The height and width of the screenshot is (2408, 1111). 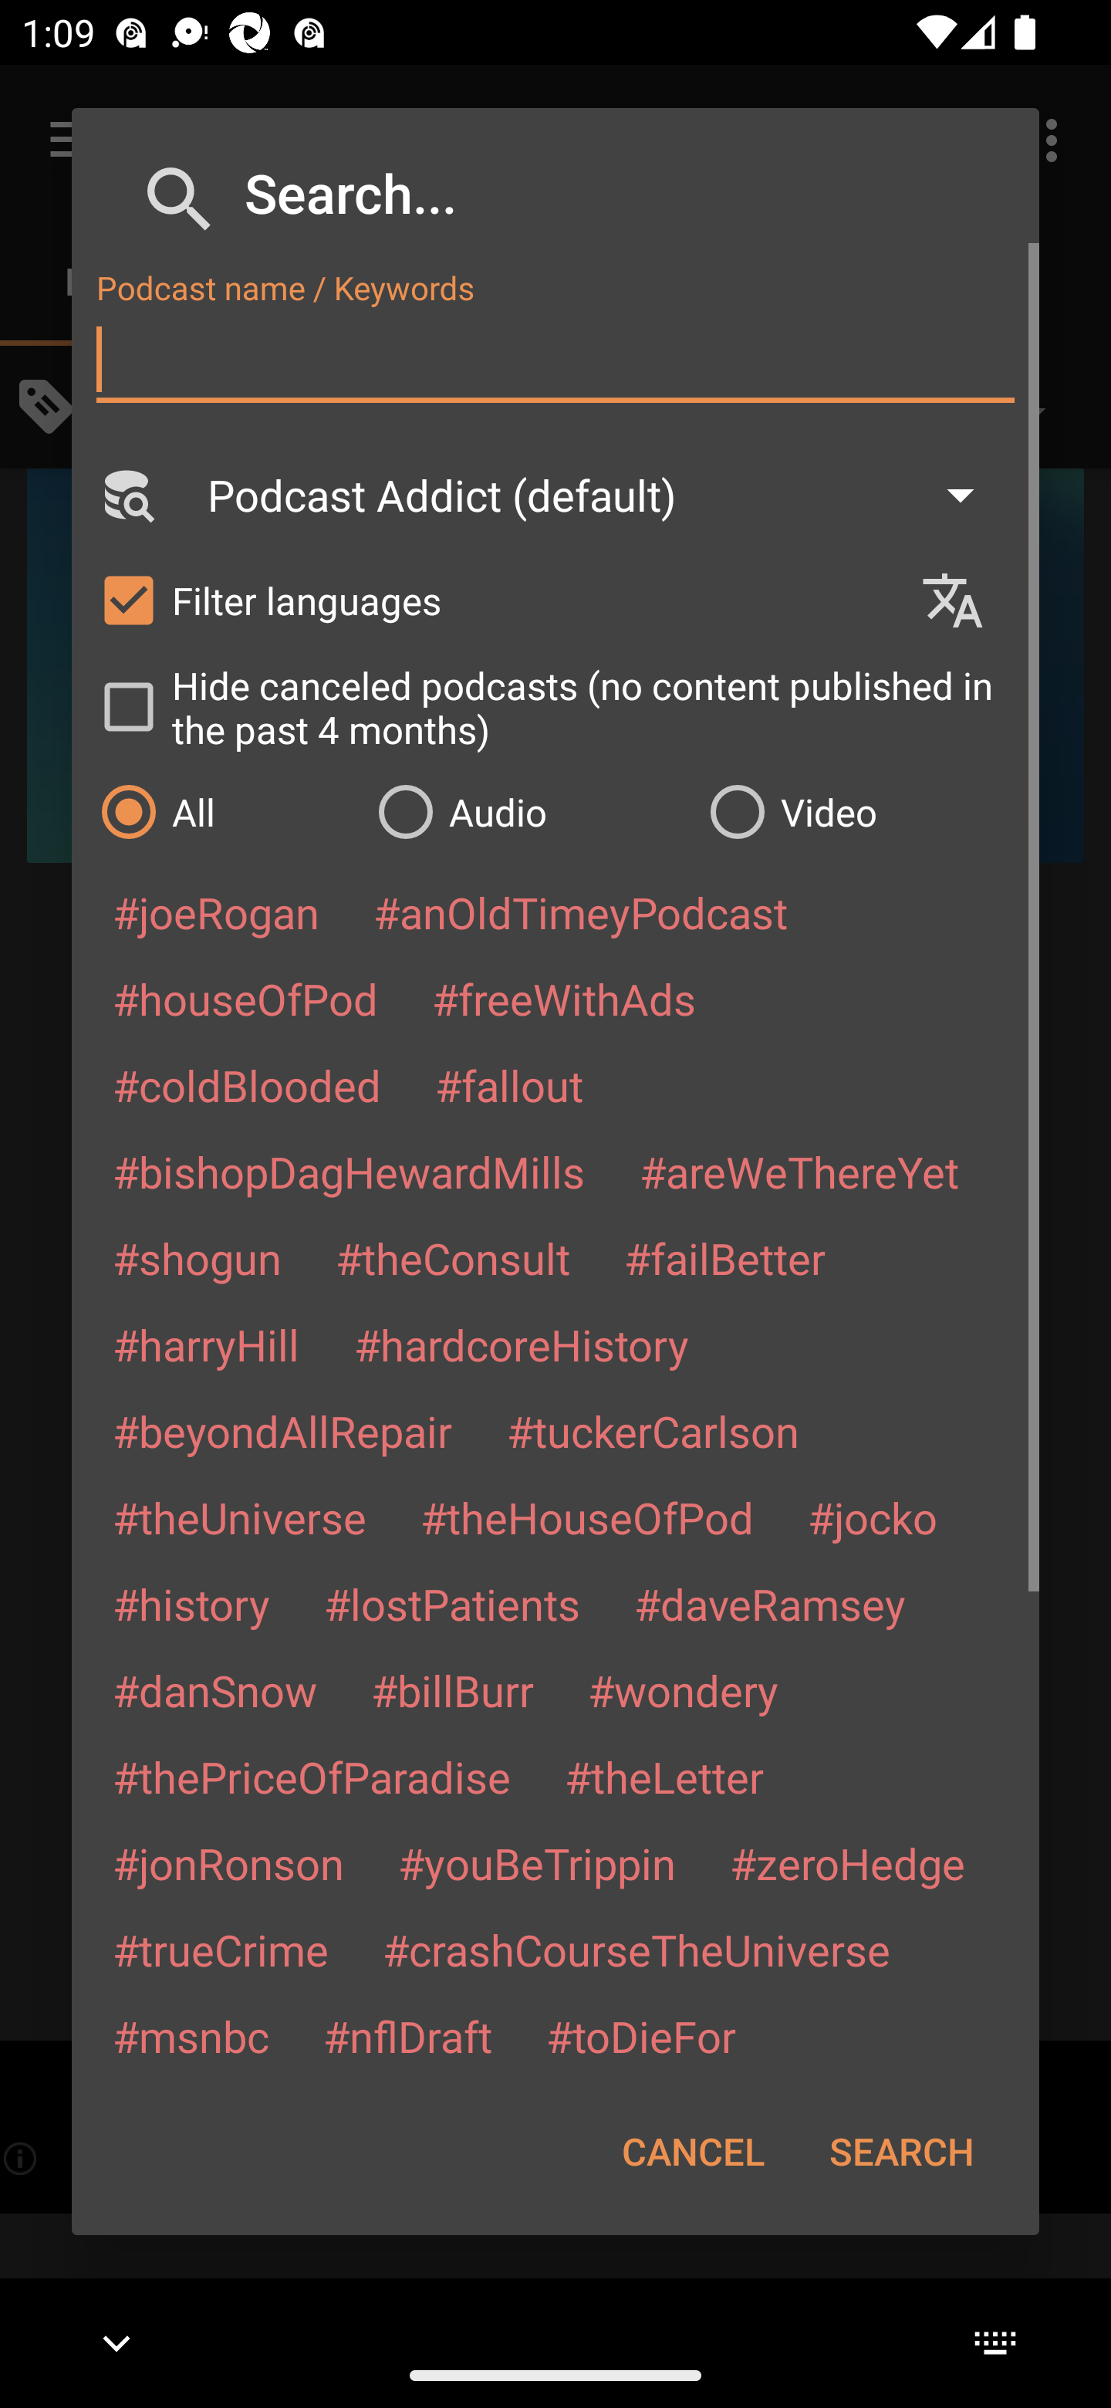 What do you see at coordinates (653, 1429) in the screenshot?
I see `#tuckerCarlson` at bounding box center [653, 1429].